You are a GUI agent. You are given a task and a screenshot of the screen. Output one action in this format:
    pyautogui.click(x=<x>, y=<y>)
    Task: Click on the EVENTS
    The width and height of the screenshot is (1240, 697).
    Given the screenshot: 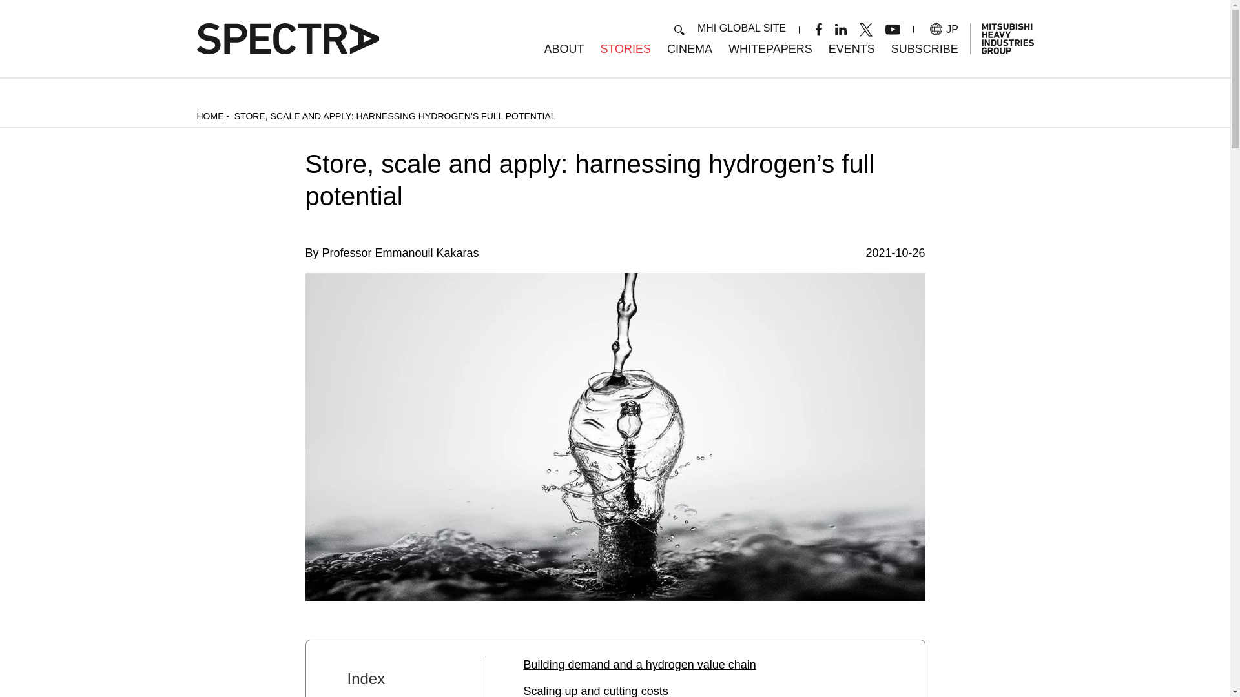 What is the action you would take?
    pyautogui.click(x=851, y=49)
    